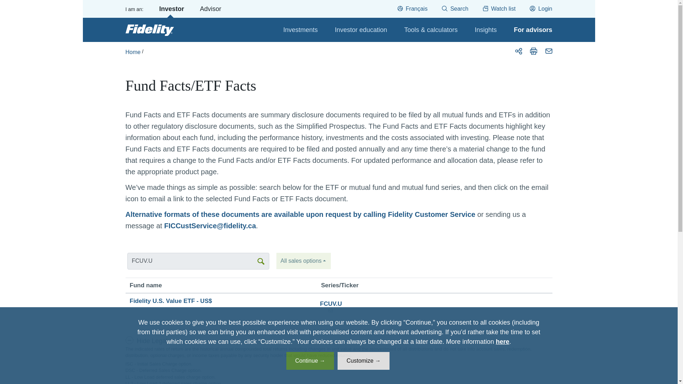 The image size is (683, 384). What do you see at coordinates (198, 261) in the screenshot?
I see `FCUV.U` at bounding box center [198, 261].